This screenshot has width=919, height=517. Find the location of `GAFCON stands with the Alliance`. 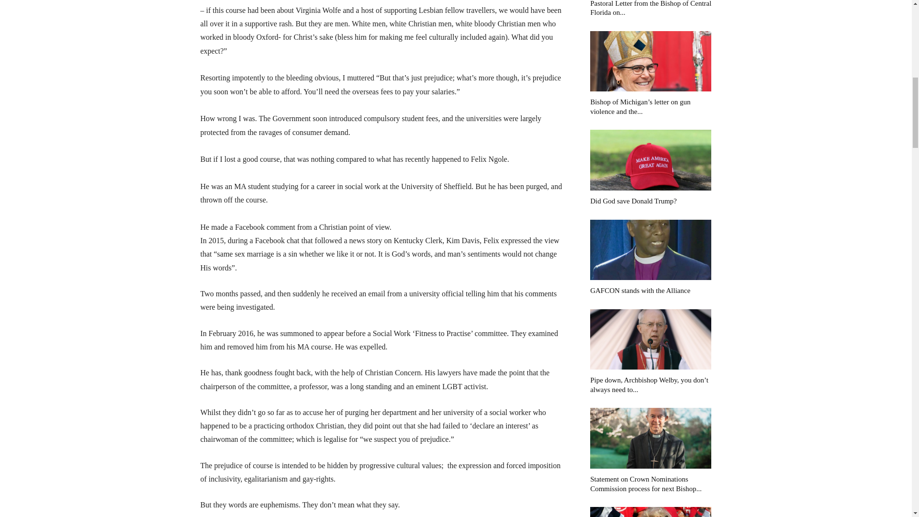

GAFCON stands with the Alliance is located at coordinates (650, 250).